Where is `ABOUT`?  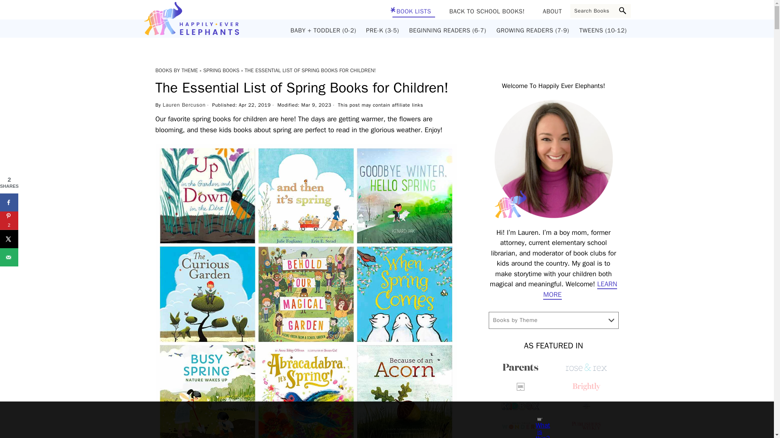 ABOUT is located at coordinates (552, 11).